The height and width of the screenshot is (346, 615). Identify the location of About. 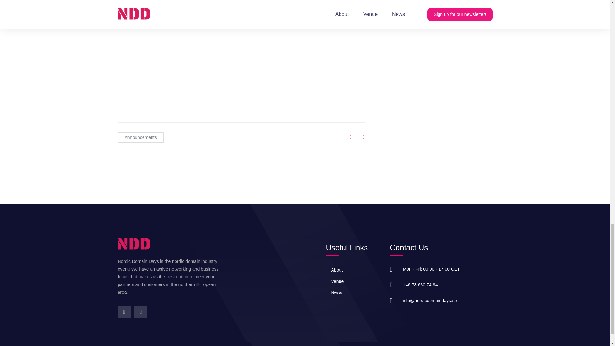
(353, 270).